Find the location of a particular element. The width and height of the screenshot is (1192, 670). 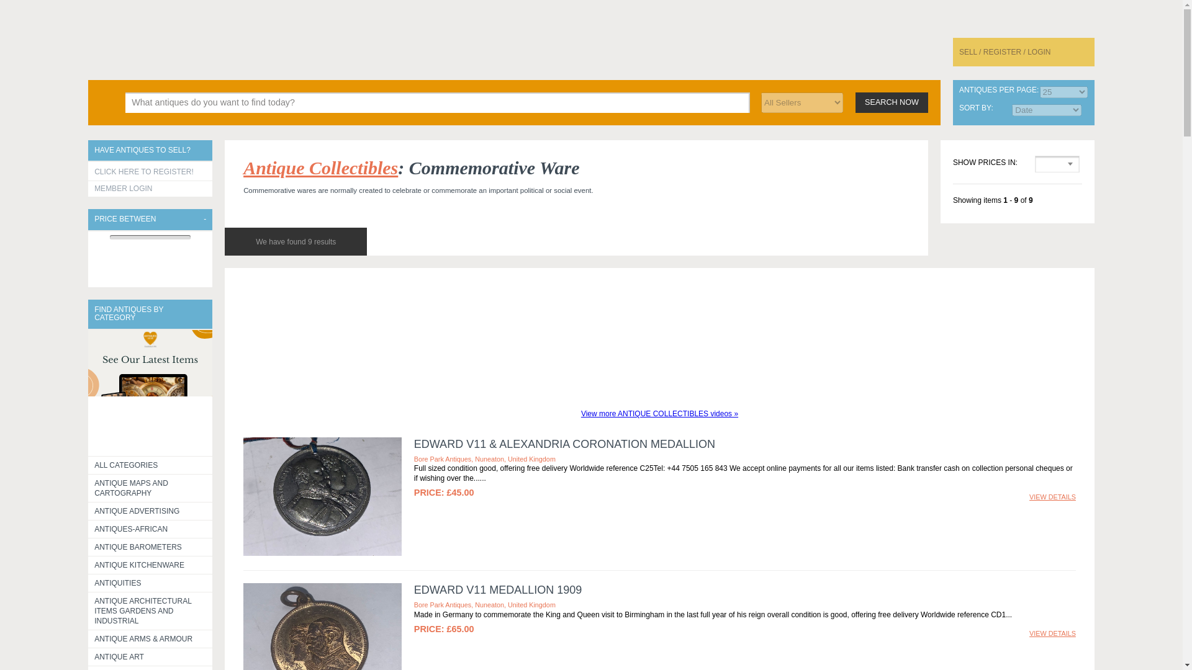

ANTIQUES-AFRICAN is located at coordinates (150, 529).